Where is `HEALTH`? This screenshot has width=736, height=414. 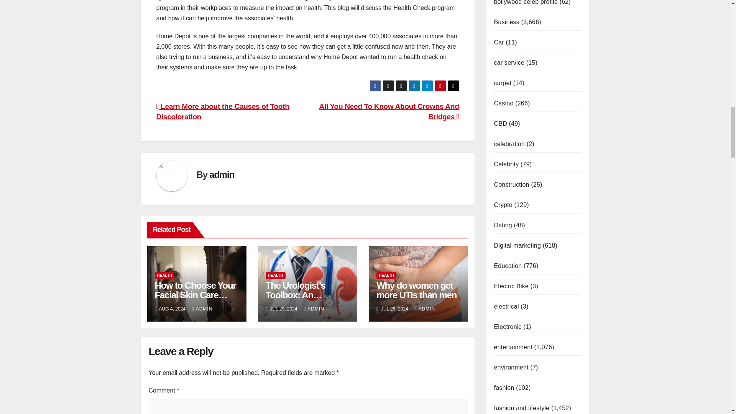
HEALTH is located at coordinates (165, 275).